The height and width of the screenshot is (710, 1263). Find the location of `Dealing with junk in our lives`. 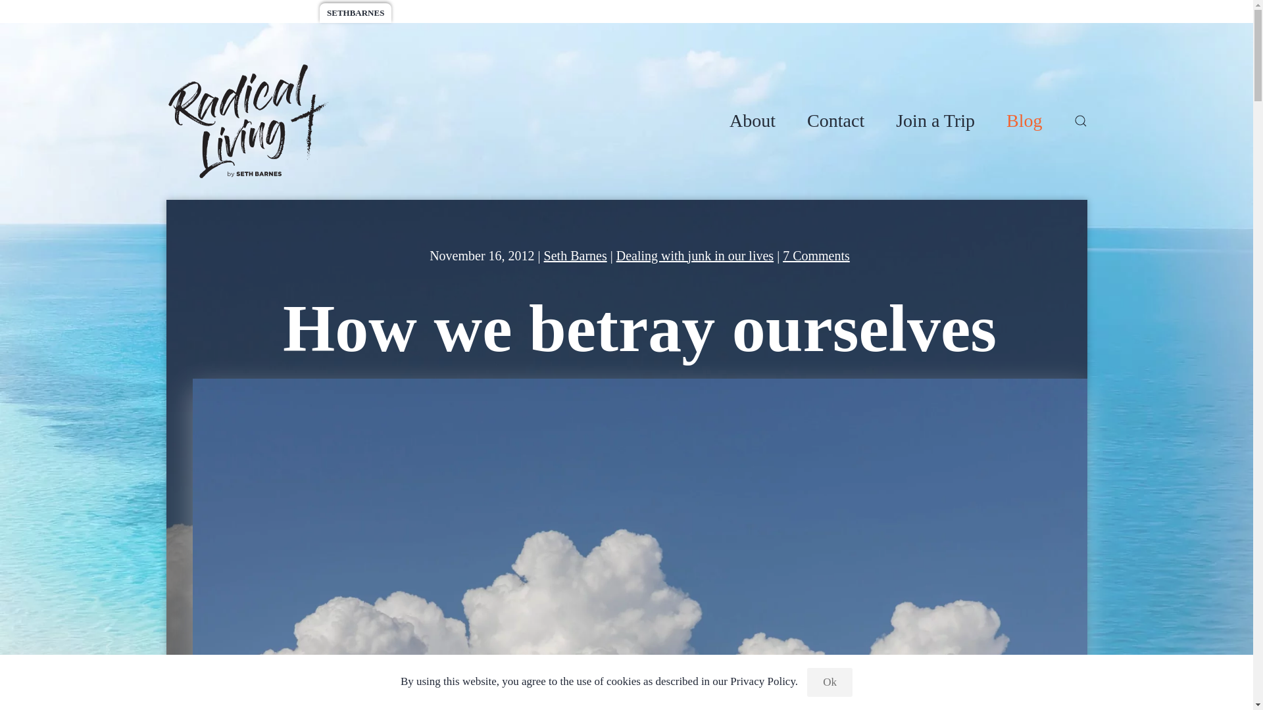

Dealing with junk in our lives is located at coordinates (695, 255).